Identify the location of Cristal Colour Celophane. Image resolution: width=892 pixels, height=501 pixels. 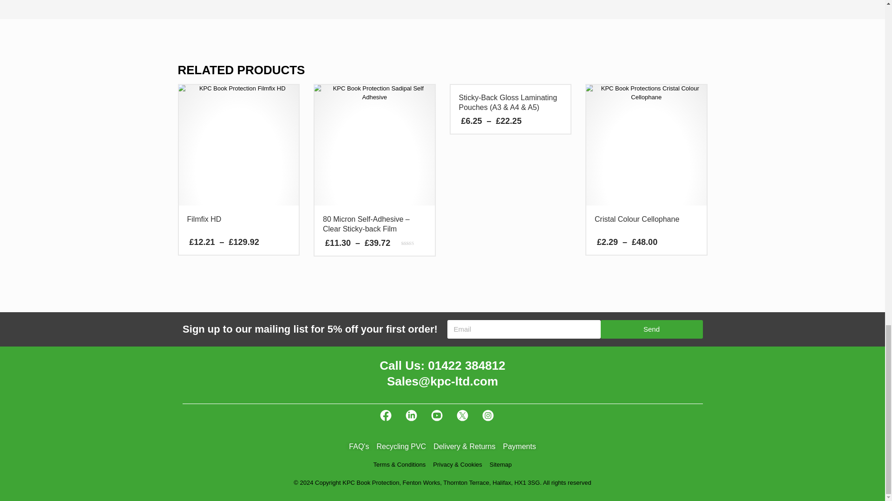
(646, 145).